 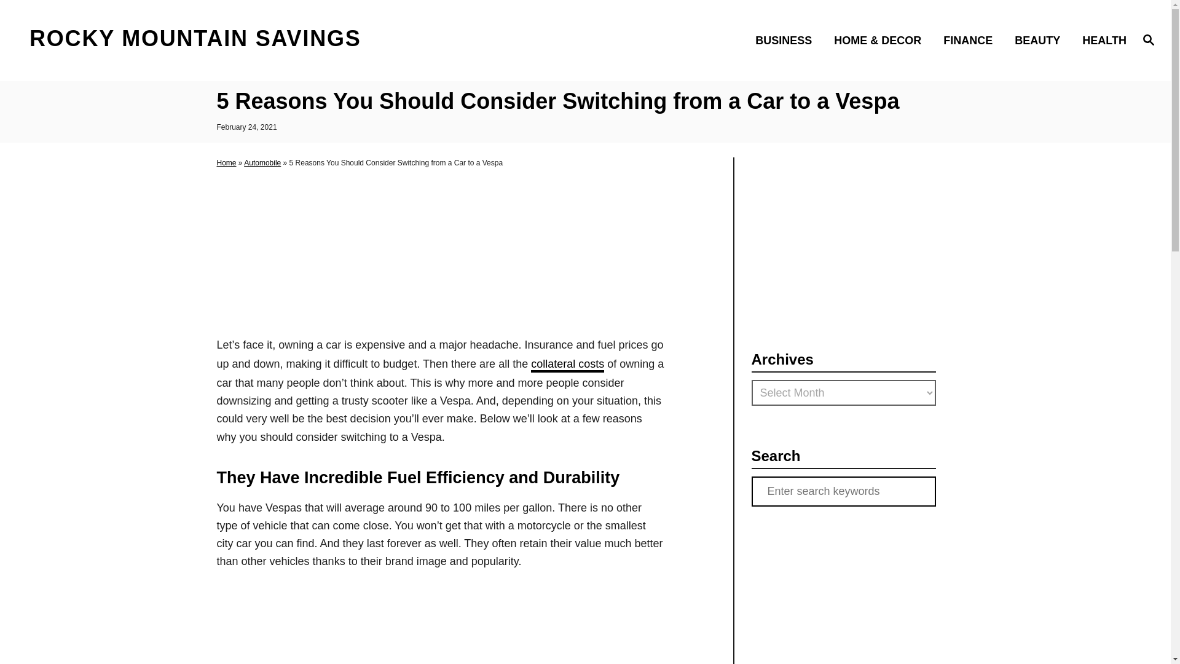 What do you see at coordinates (226, 163) in the screenshot?
I see `Home` at bounding box center [226, 163].